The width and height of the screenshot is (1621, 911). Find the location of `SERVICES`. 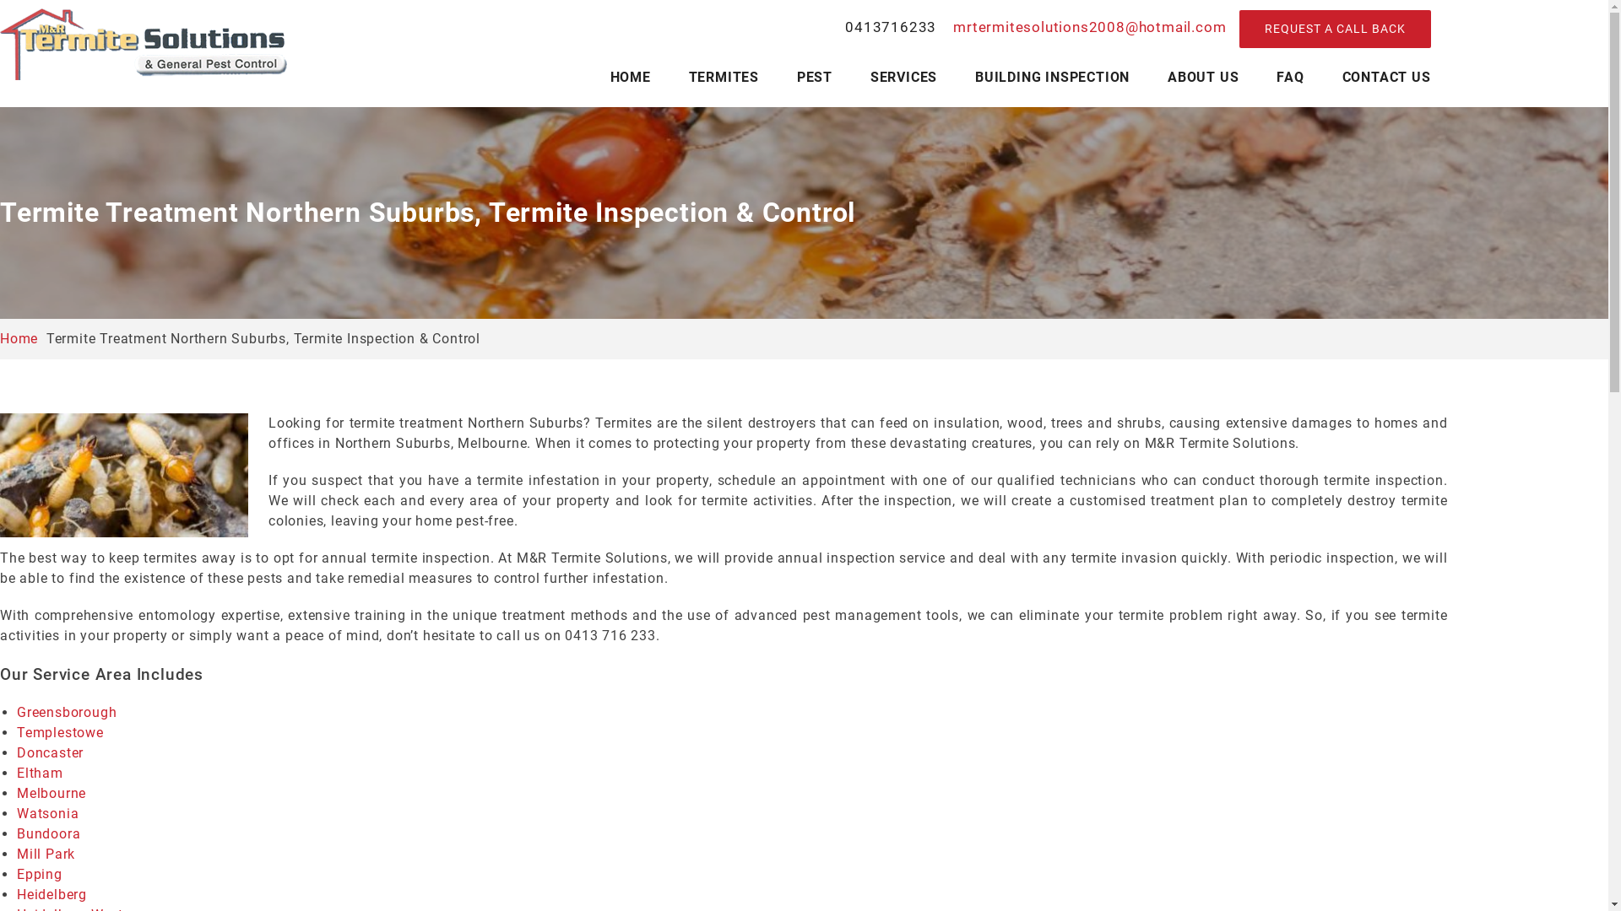

SERVICES is located at coordinates (903, 78).